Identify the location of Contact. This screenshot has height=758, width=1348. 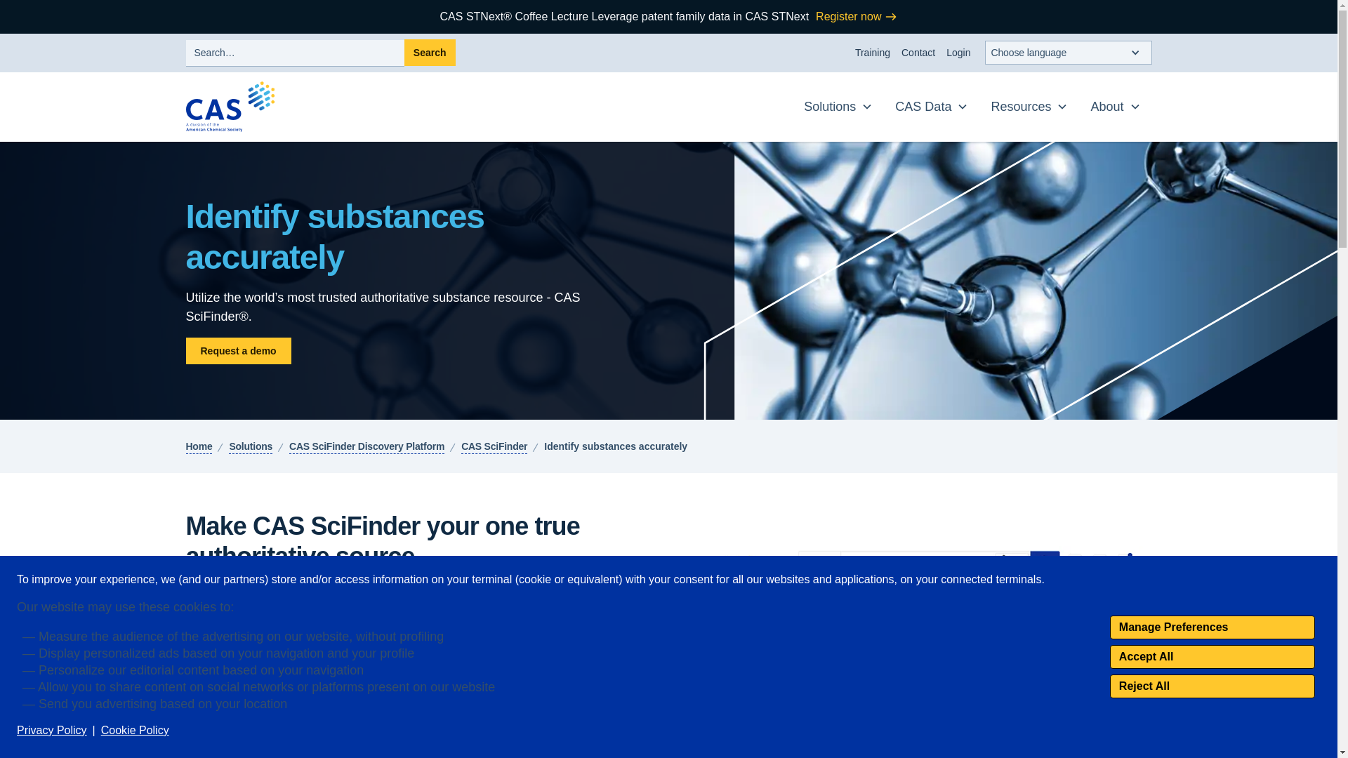
(918, 53).